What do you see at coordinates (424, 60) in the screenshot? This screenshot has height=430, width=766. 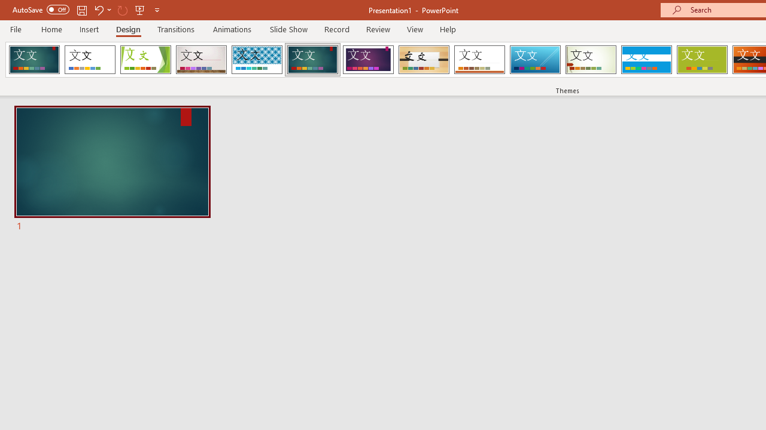 I see `Organic Loading Preview...` at bounding box center [424, 60].